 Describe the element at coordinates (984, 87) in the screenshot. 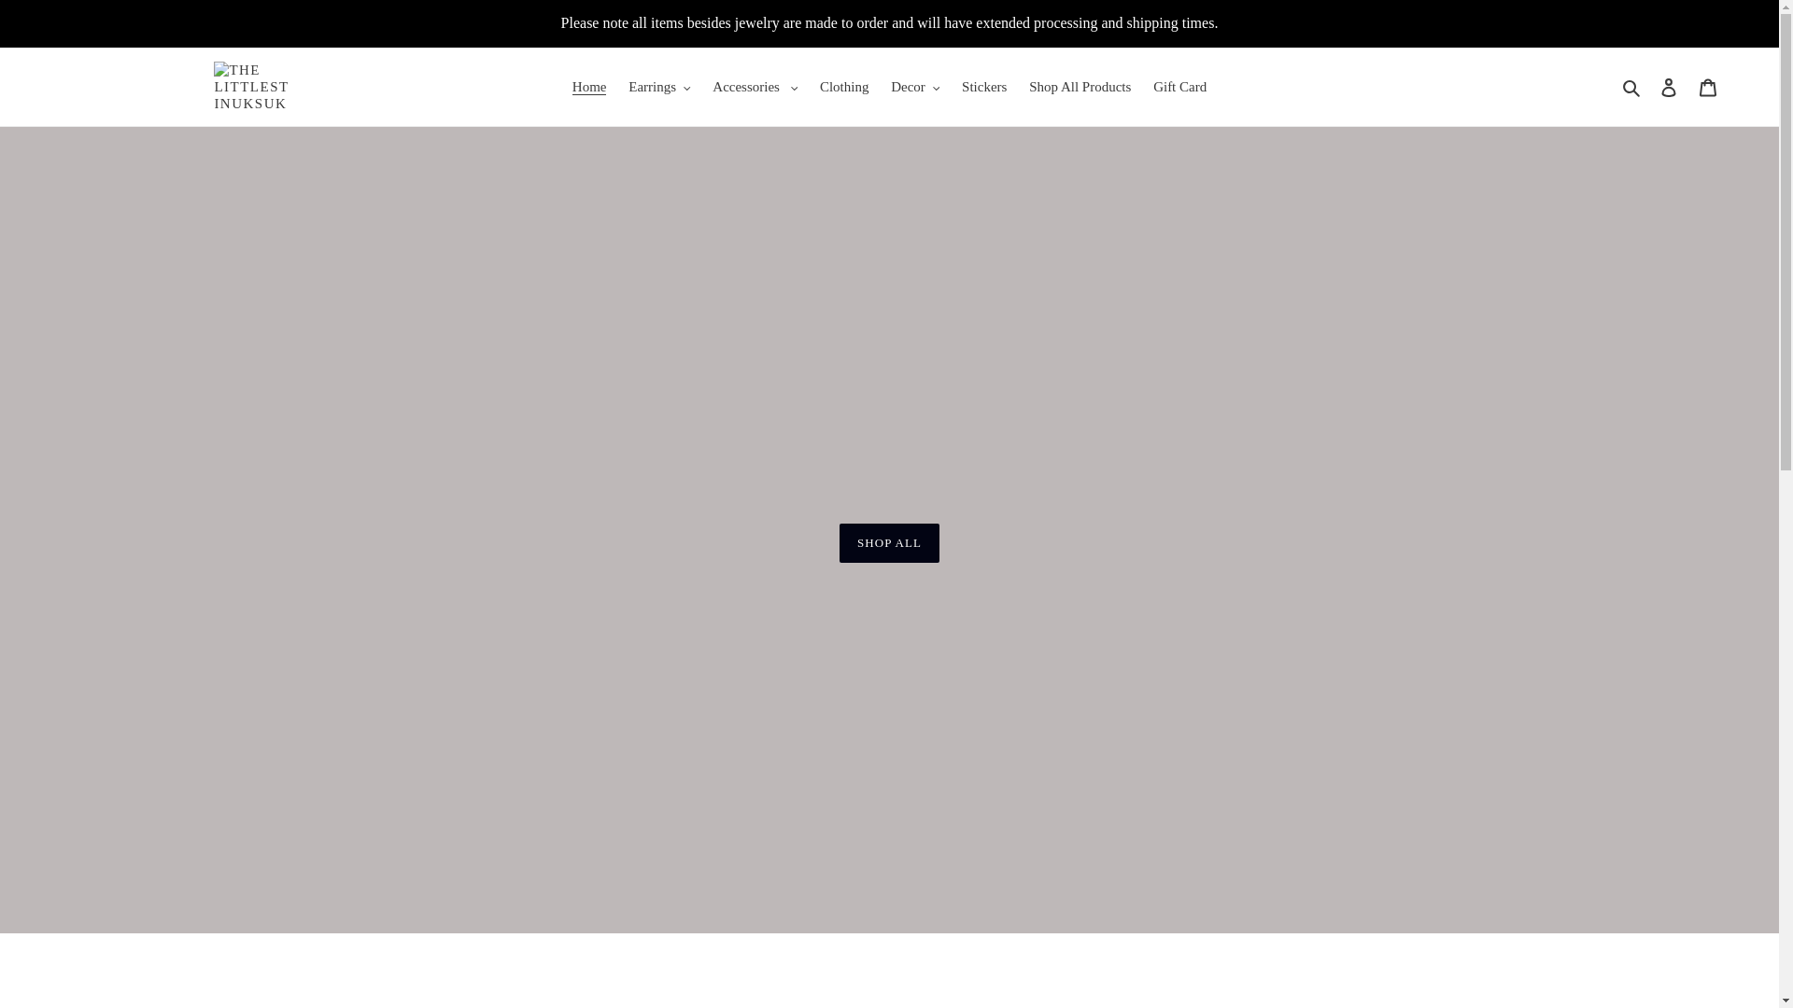

I see `Stickers` at that location.